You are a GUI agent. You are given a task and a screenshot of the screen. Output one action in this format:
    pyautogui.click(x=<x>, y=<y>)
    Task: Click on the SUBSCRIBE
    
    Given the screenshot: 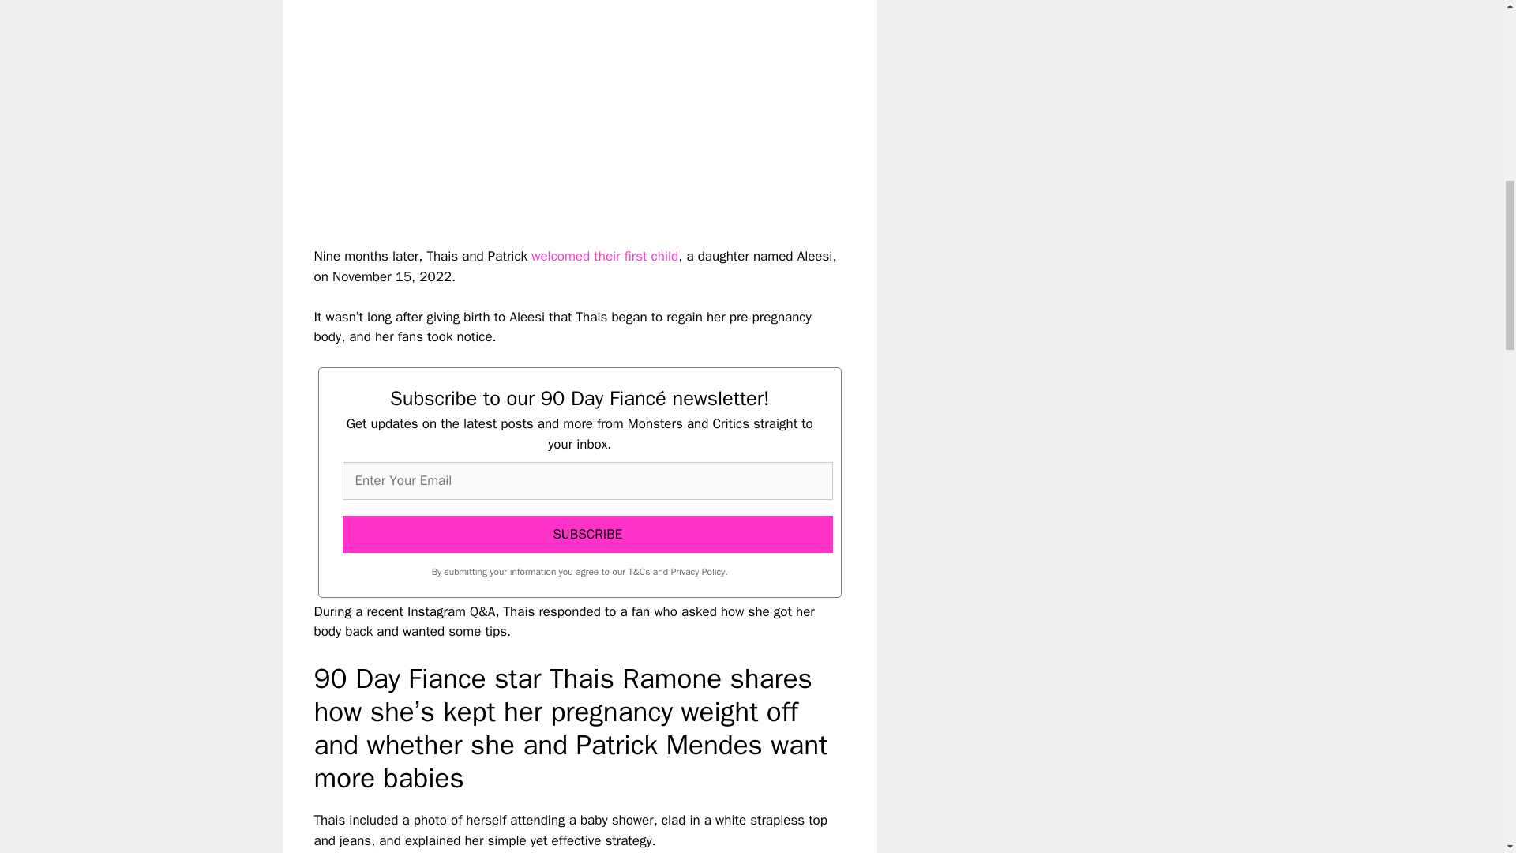 What is the action you would take?
    pyautogui.click(x=587, y=534)
    